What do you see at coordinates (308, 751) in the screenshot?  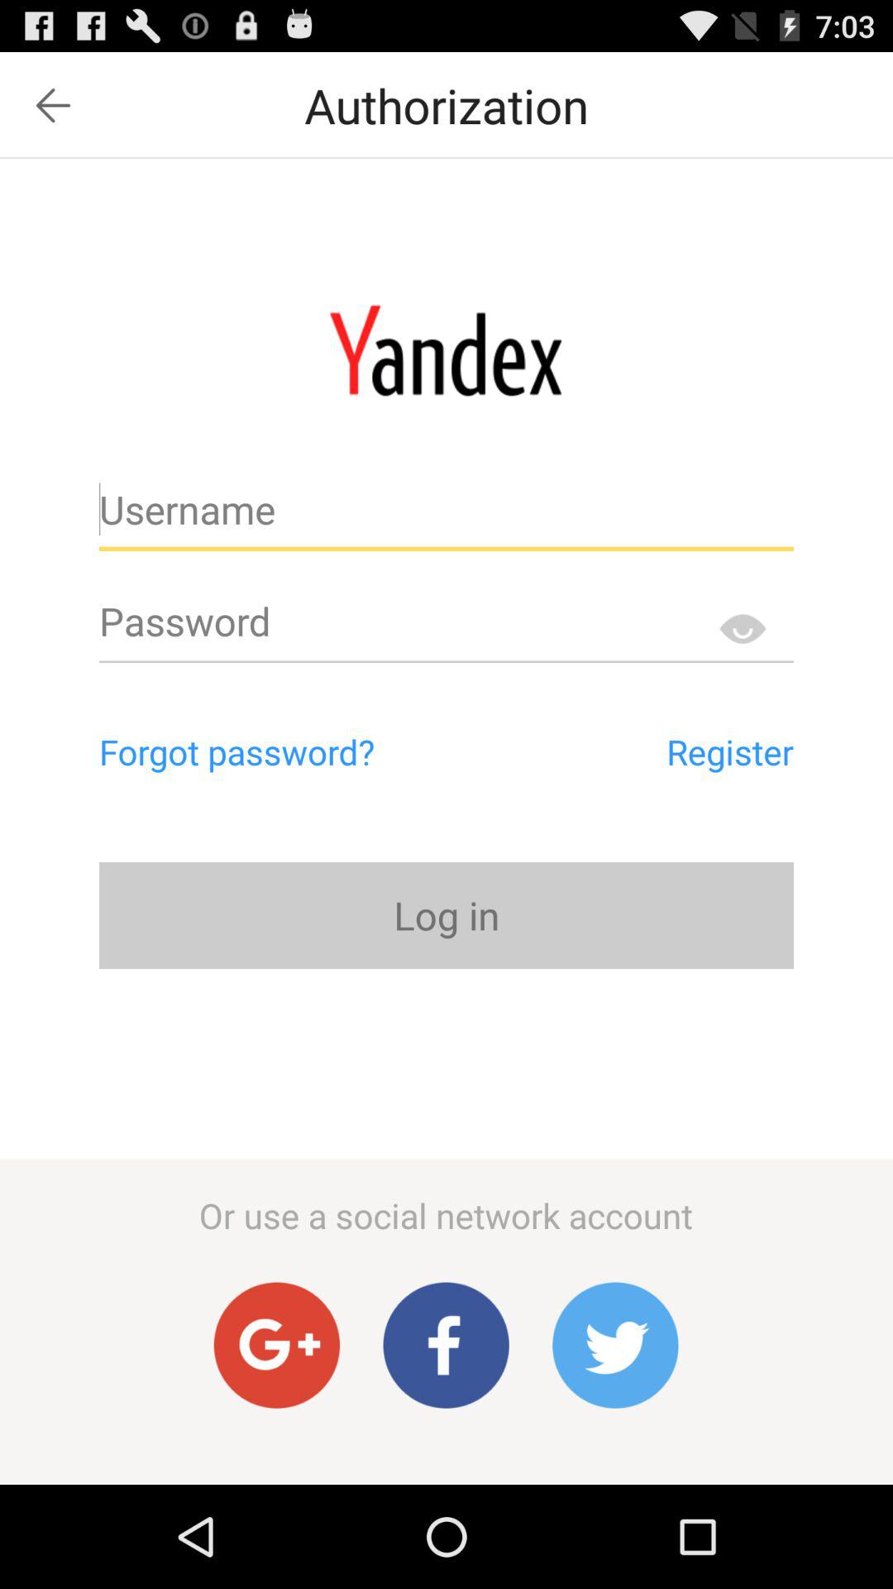 I see `flip to the forgot password? item` at bounding box center [308, 751].